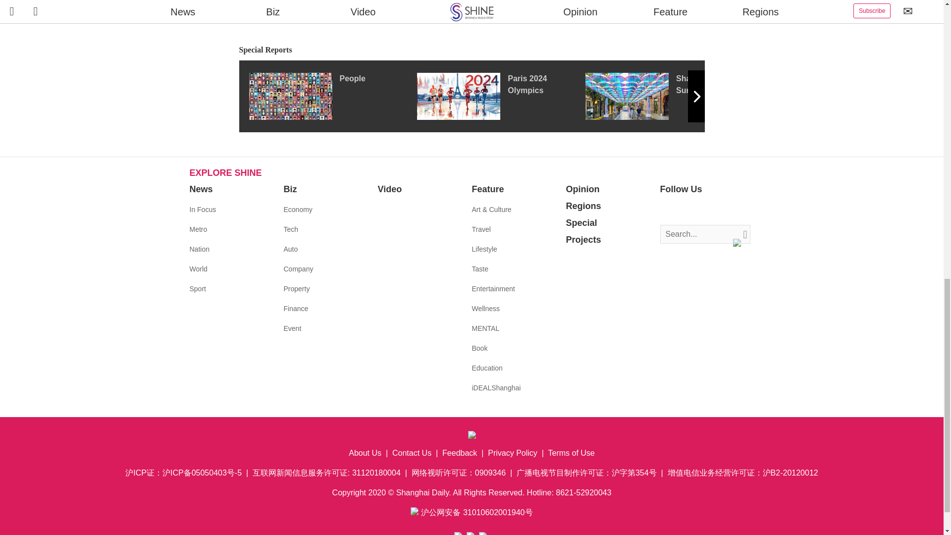  What do you see at coordinates (198, 229) in the screenshot?
I see `Metro` at bounding box center [198, 229].